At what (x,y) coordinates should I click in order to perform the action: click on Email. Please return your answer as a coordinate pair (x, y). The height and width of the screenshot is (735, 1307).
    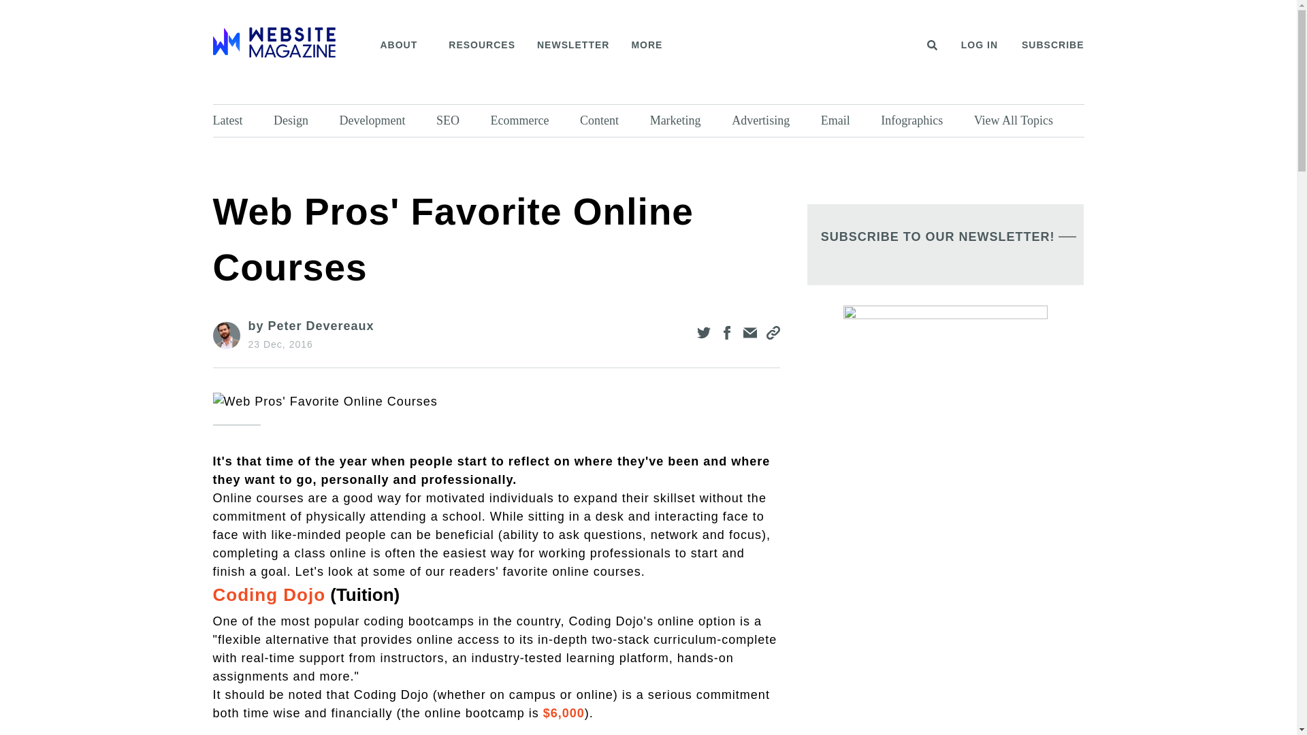
    Looking at the image, I should click on (847, 120).